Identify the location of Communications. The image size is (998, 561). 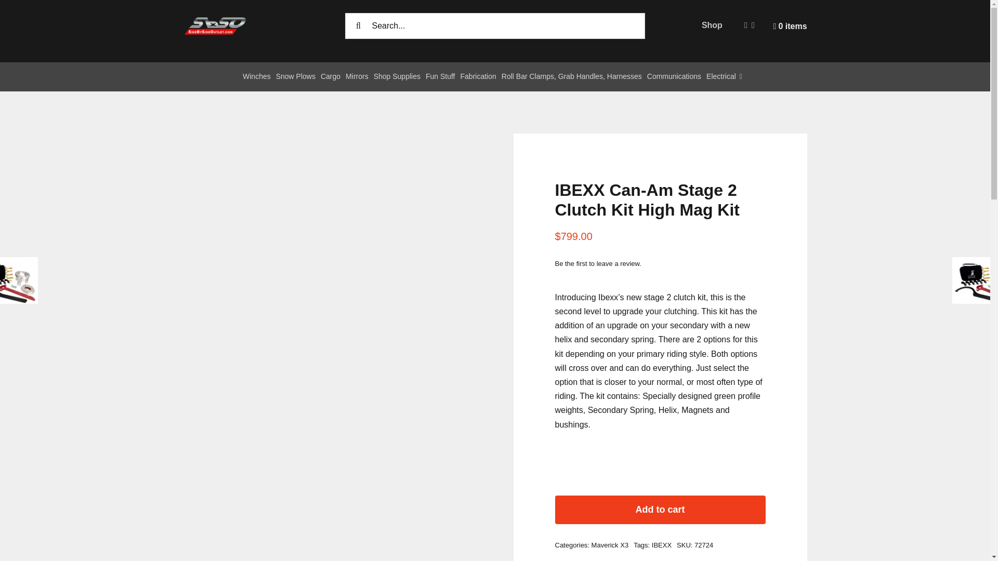
(677, 77).